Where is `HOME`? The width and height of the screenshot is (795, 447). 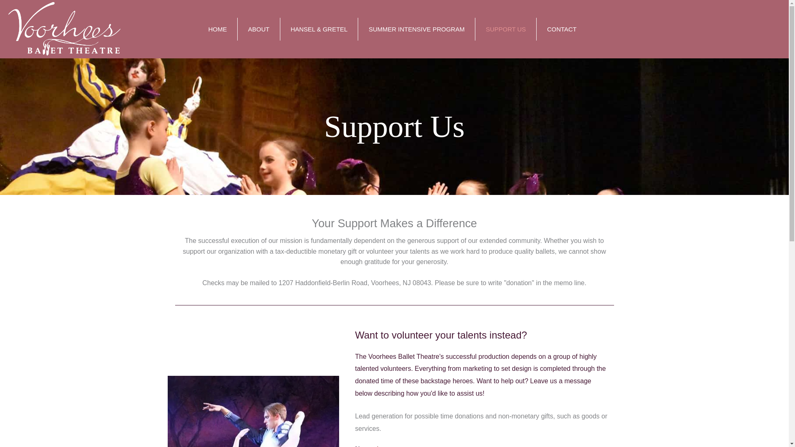
HOME is located at coordinates (217, 29).